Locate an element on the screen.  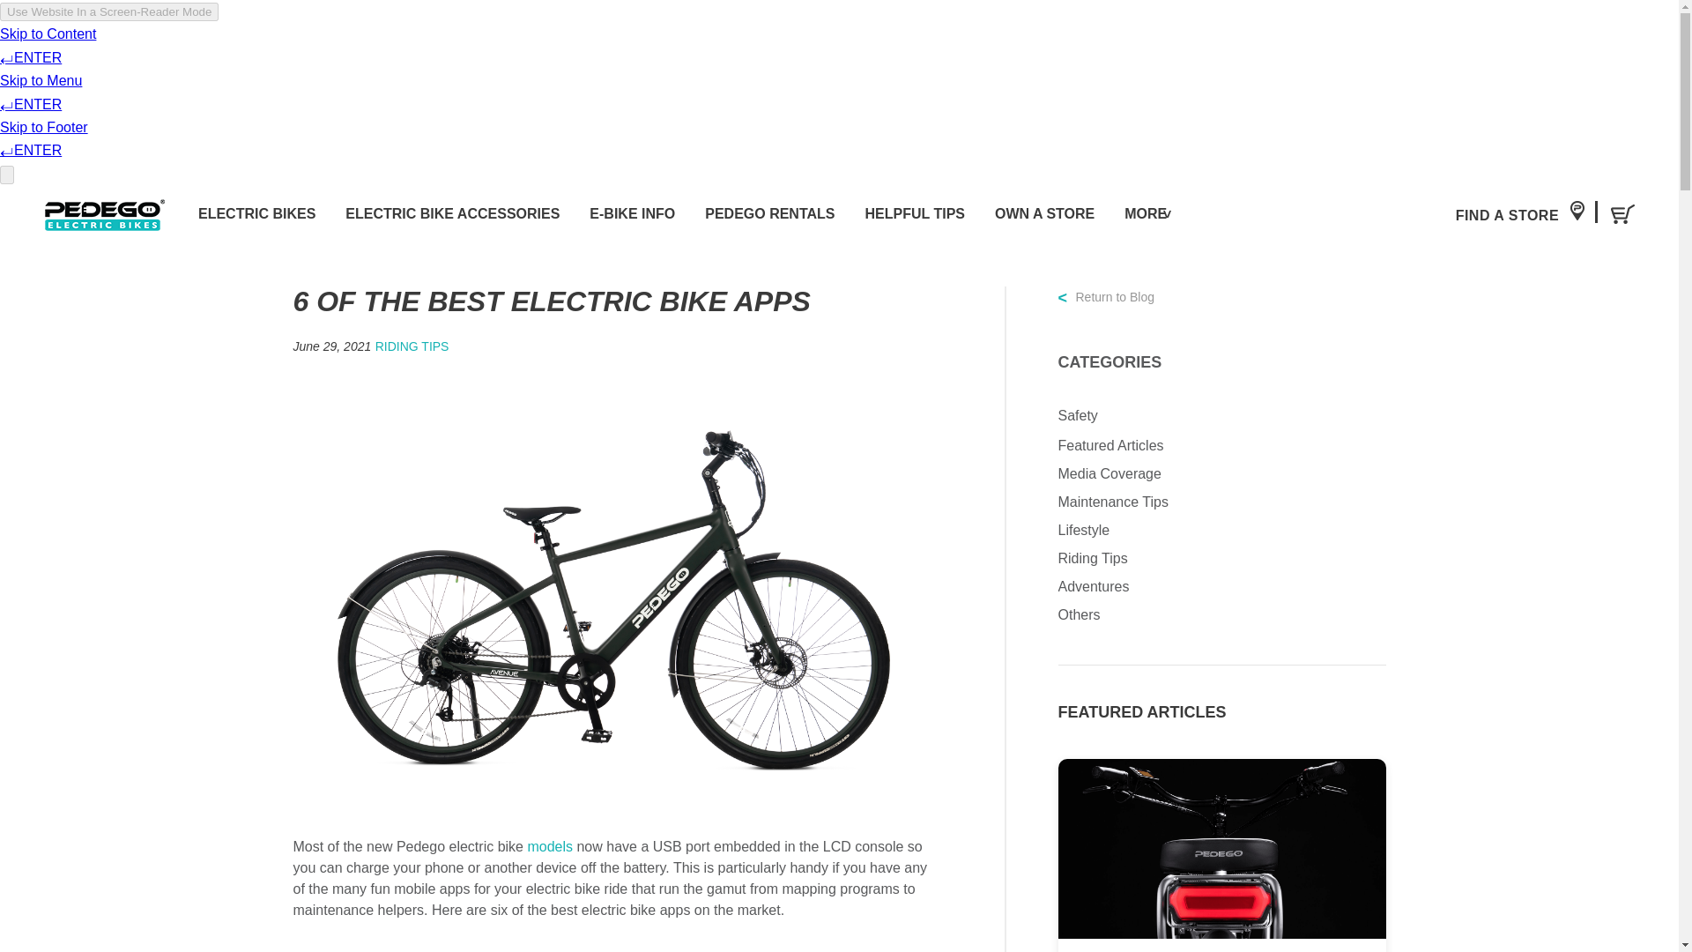
PEDEGO RENTALS is located at coordinates (769, 213).